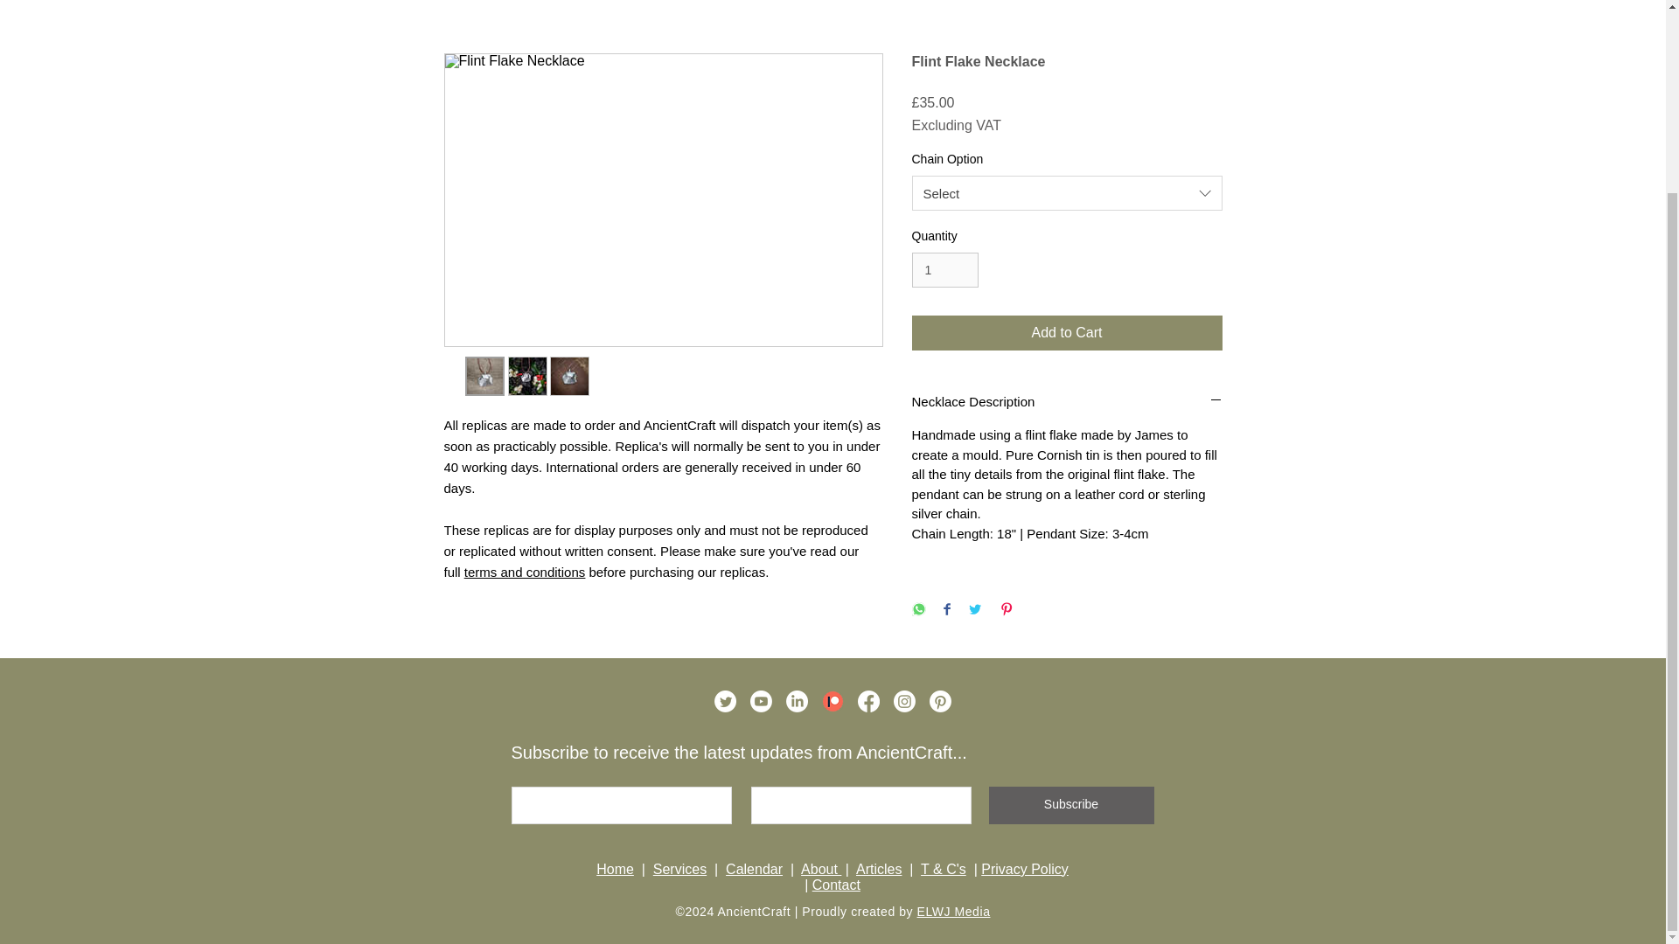 The height and width of the screenshot is (944, 1679). Describe the element at coordinates (820, 869) in the screenshot. I see `About` at that location.